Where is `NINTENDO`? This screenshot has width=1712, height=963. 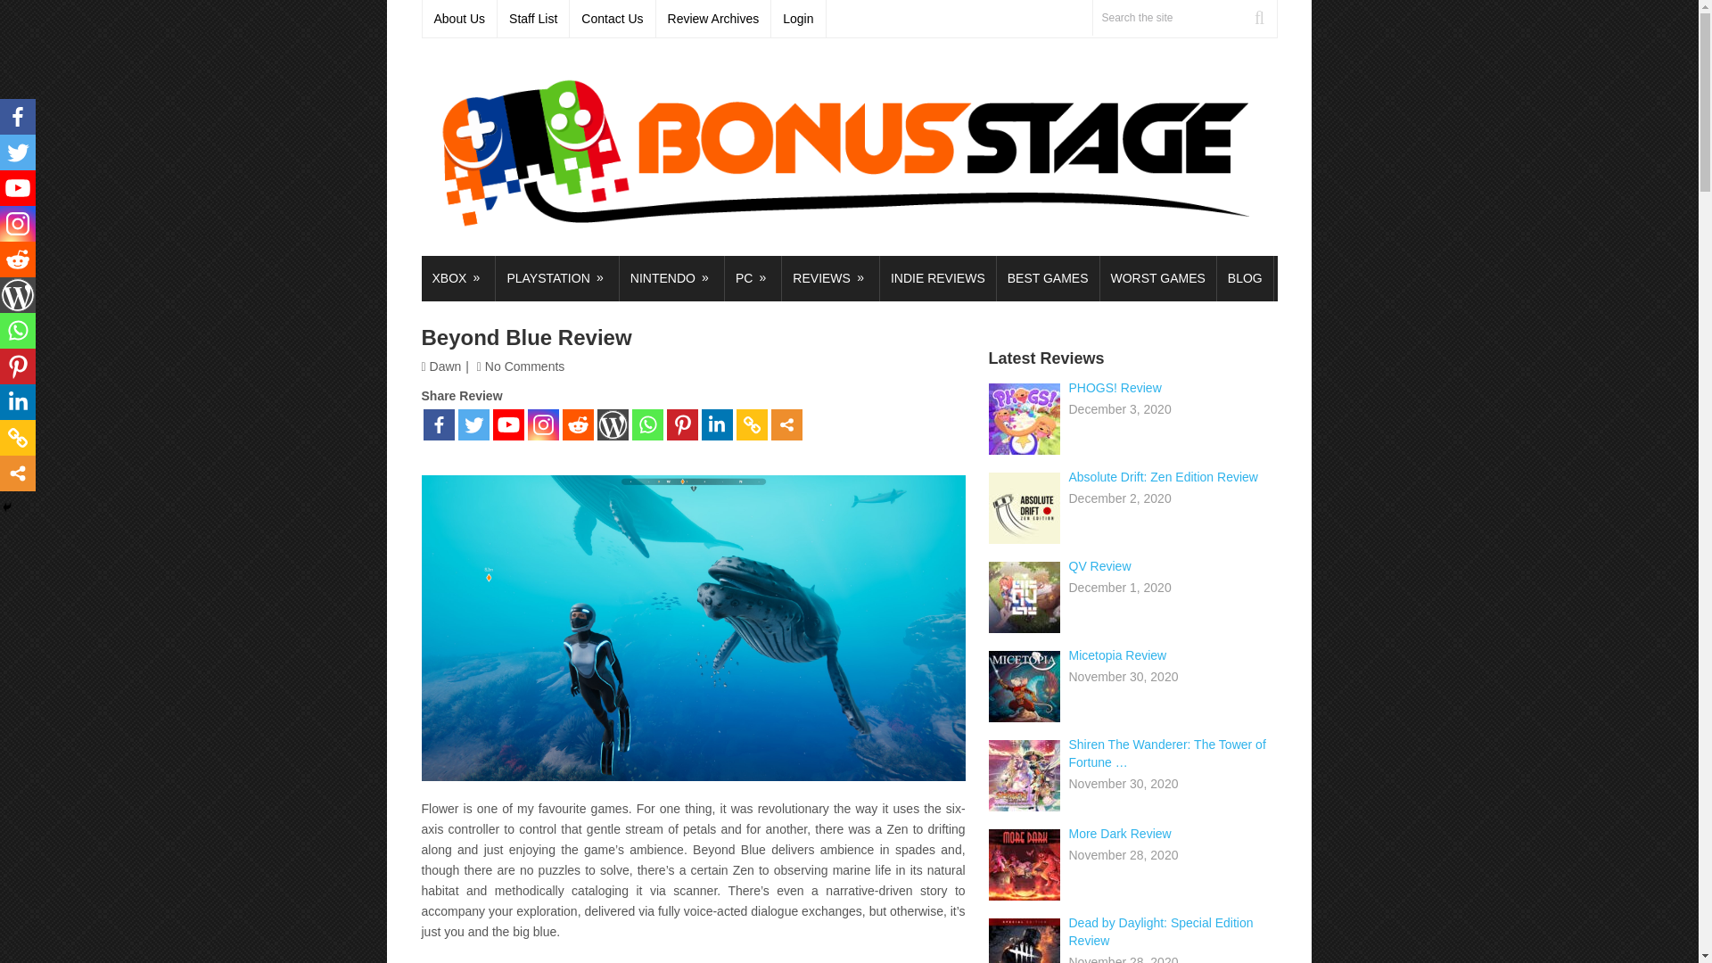
NINTENDO is located at coordinates (672, 278).